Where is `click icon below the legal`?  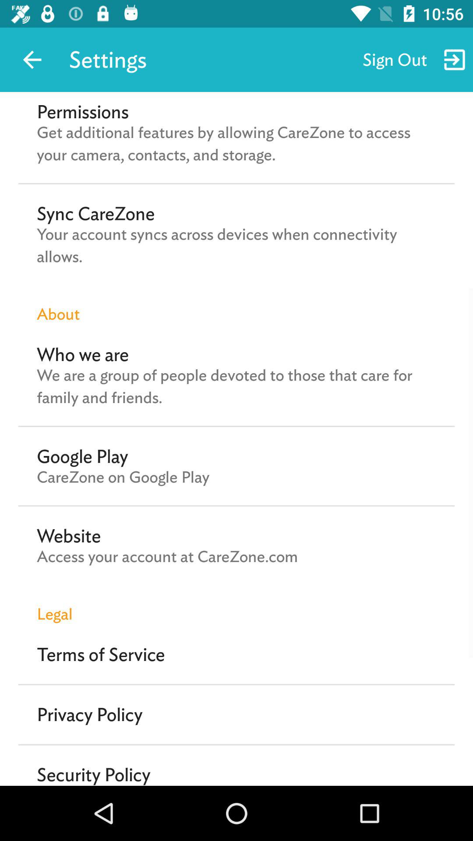
click icon below the legal is located at coordinates (101, 654).